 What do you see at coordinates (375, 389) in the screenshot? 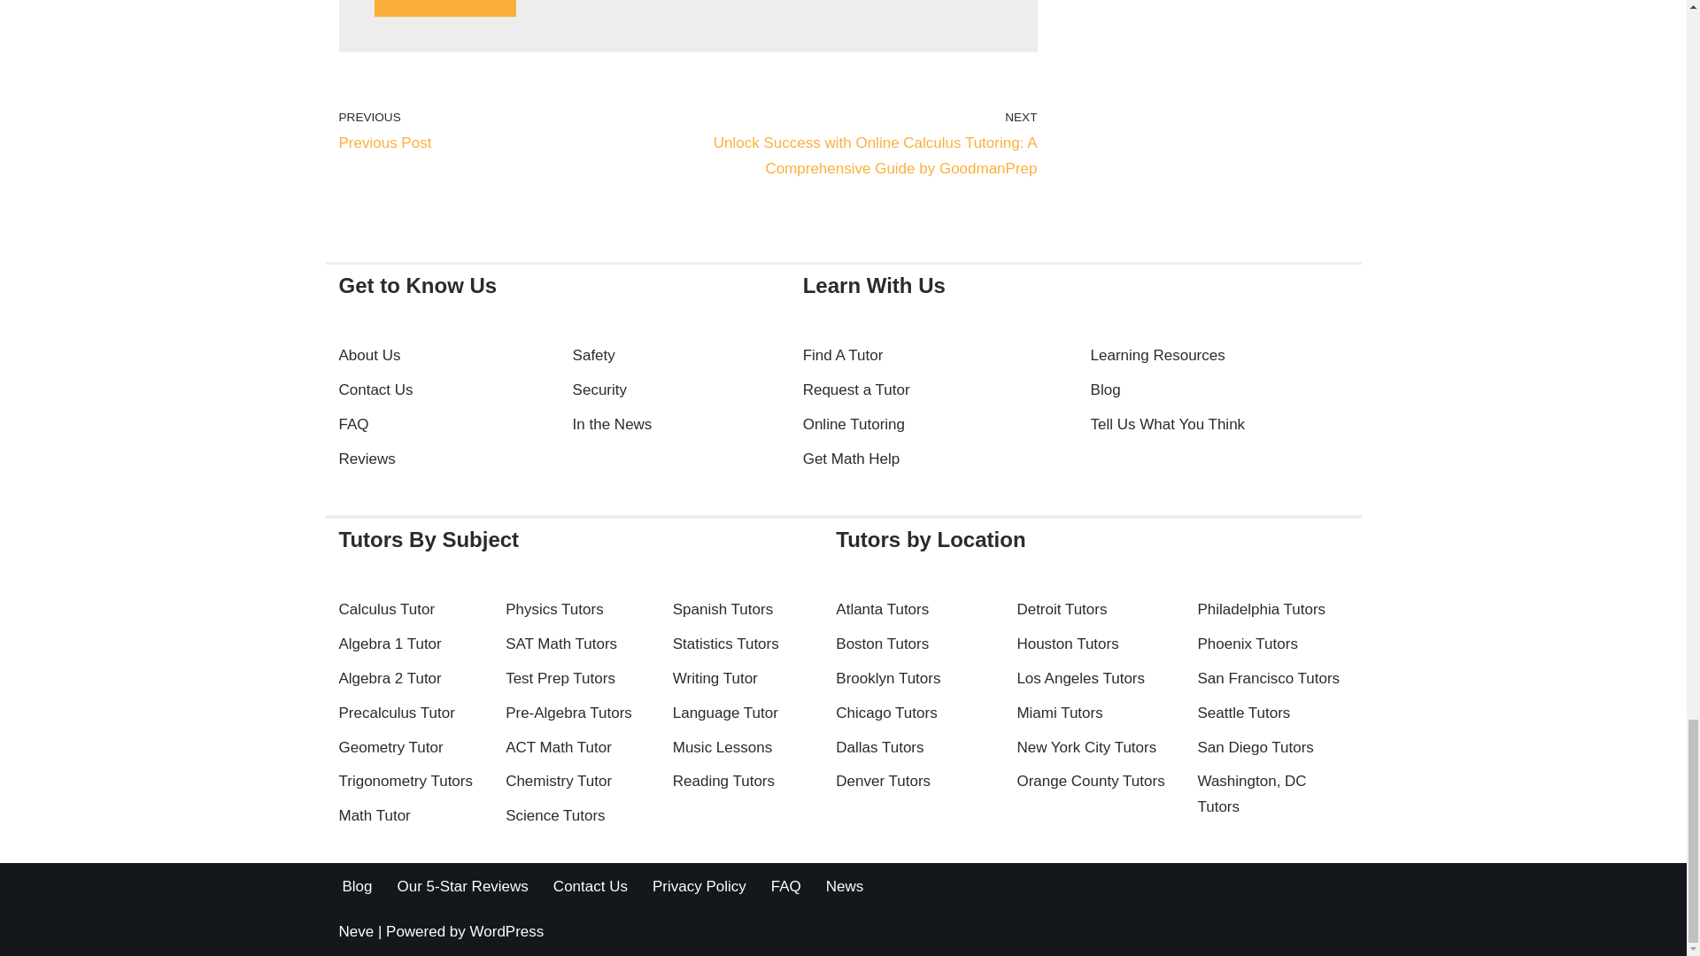
I see `Contact Us` at bounding box center [375, 389].